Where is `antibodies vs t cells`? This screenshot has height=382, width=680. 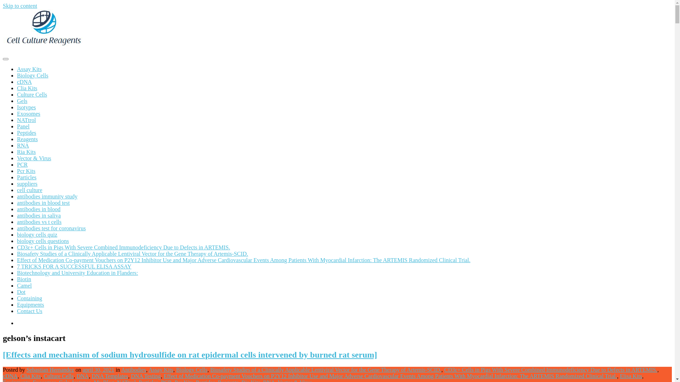 antibodies vs t cells is located at coordinates (39, 222).